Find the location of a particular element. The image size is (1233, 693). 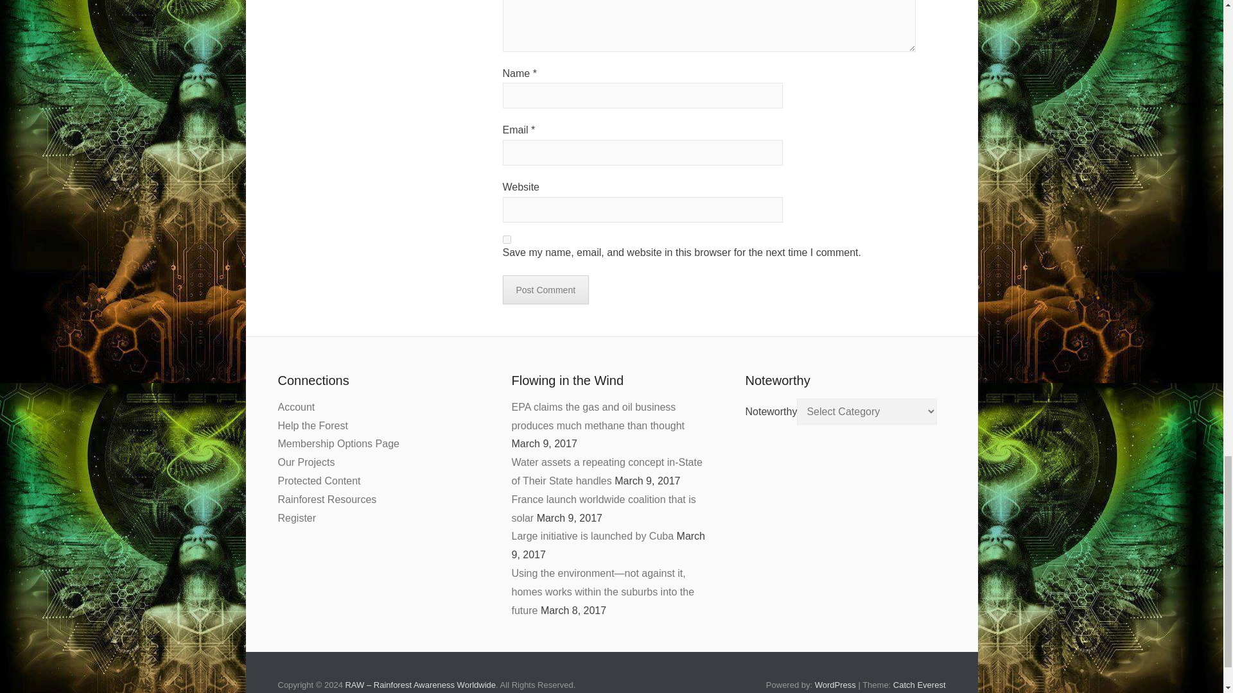

WordPress is located at coordinates (835, 684).